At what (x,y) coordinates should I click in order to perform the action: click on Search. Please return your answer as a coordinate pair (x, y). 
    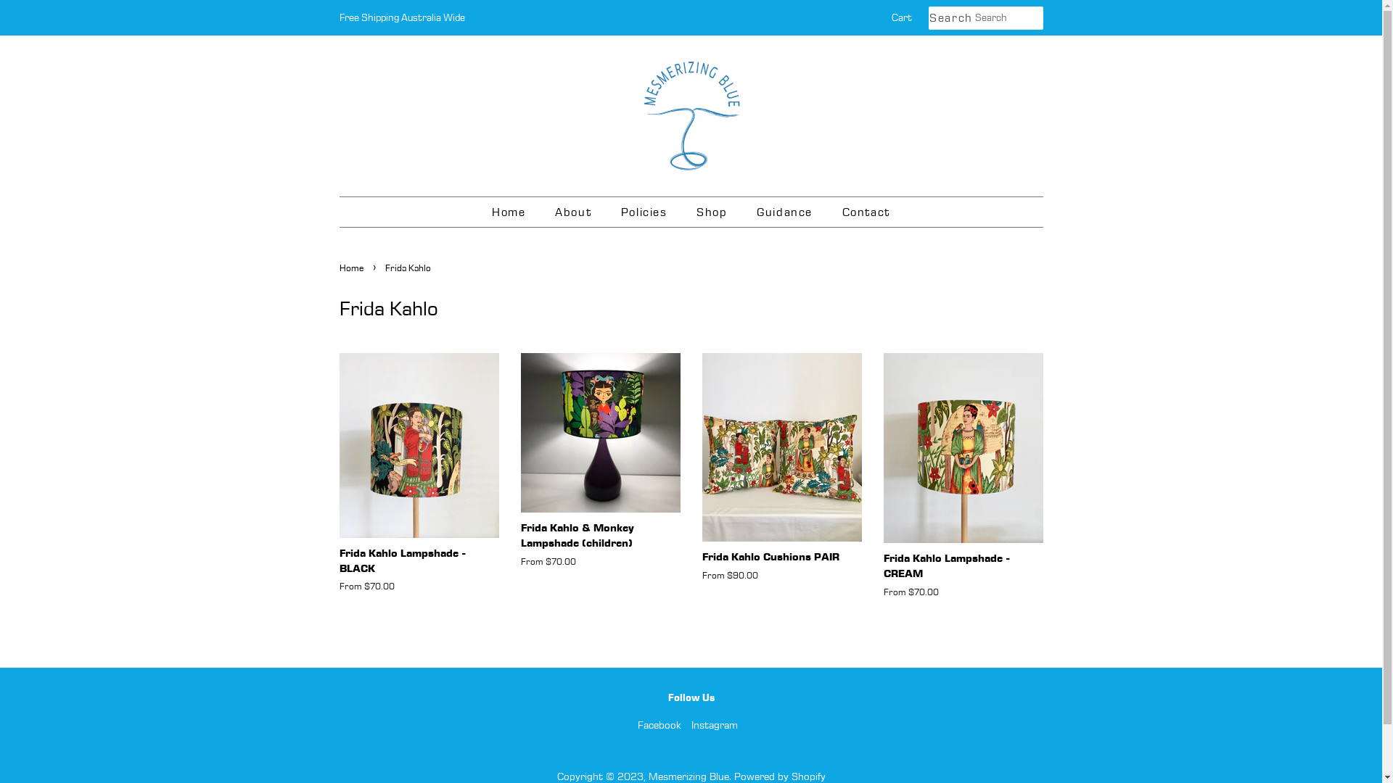
    Looking at the image, I should click on (952, 19).